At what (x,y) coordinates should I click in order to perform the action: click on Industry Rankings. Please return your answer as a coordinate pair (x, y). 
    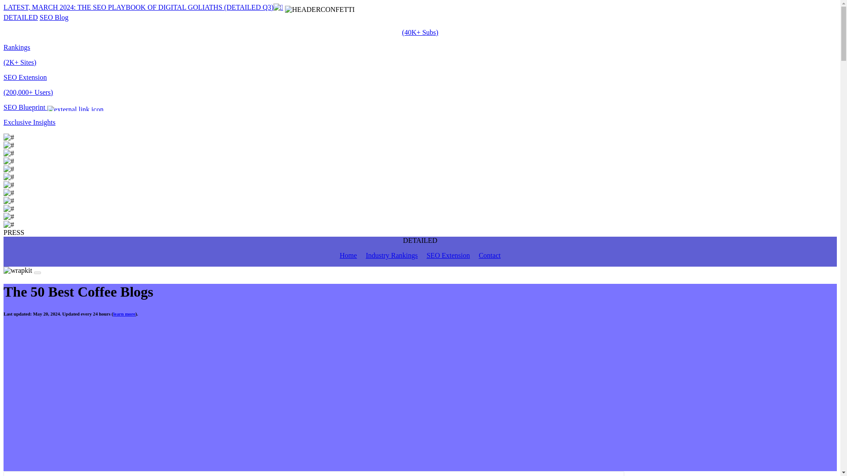
    Looking at the image, I should click on (392, 255).